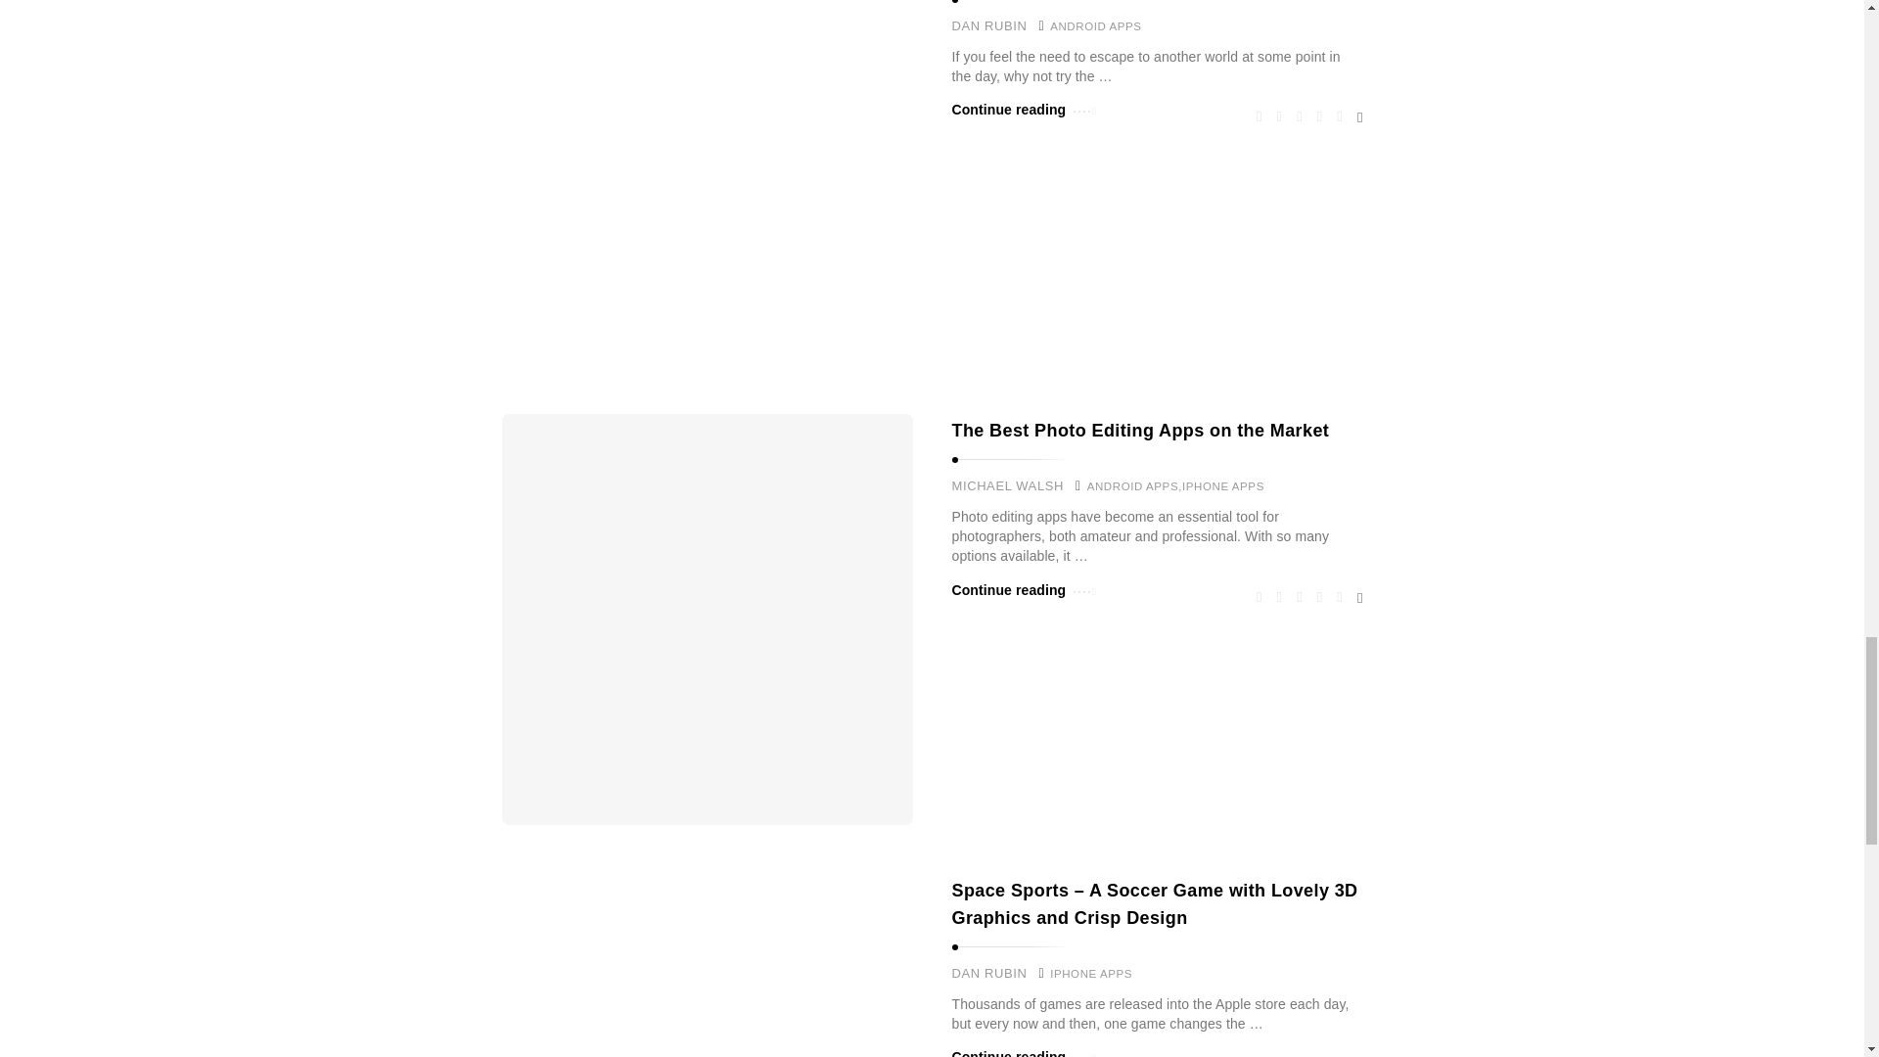  Describe the element at coordinates (988, 25) in the screenshot. I see `DAN RUBIN` at that location.